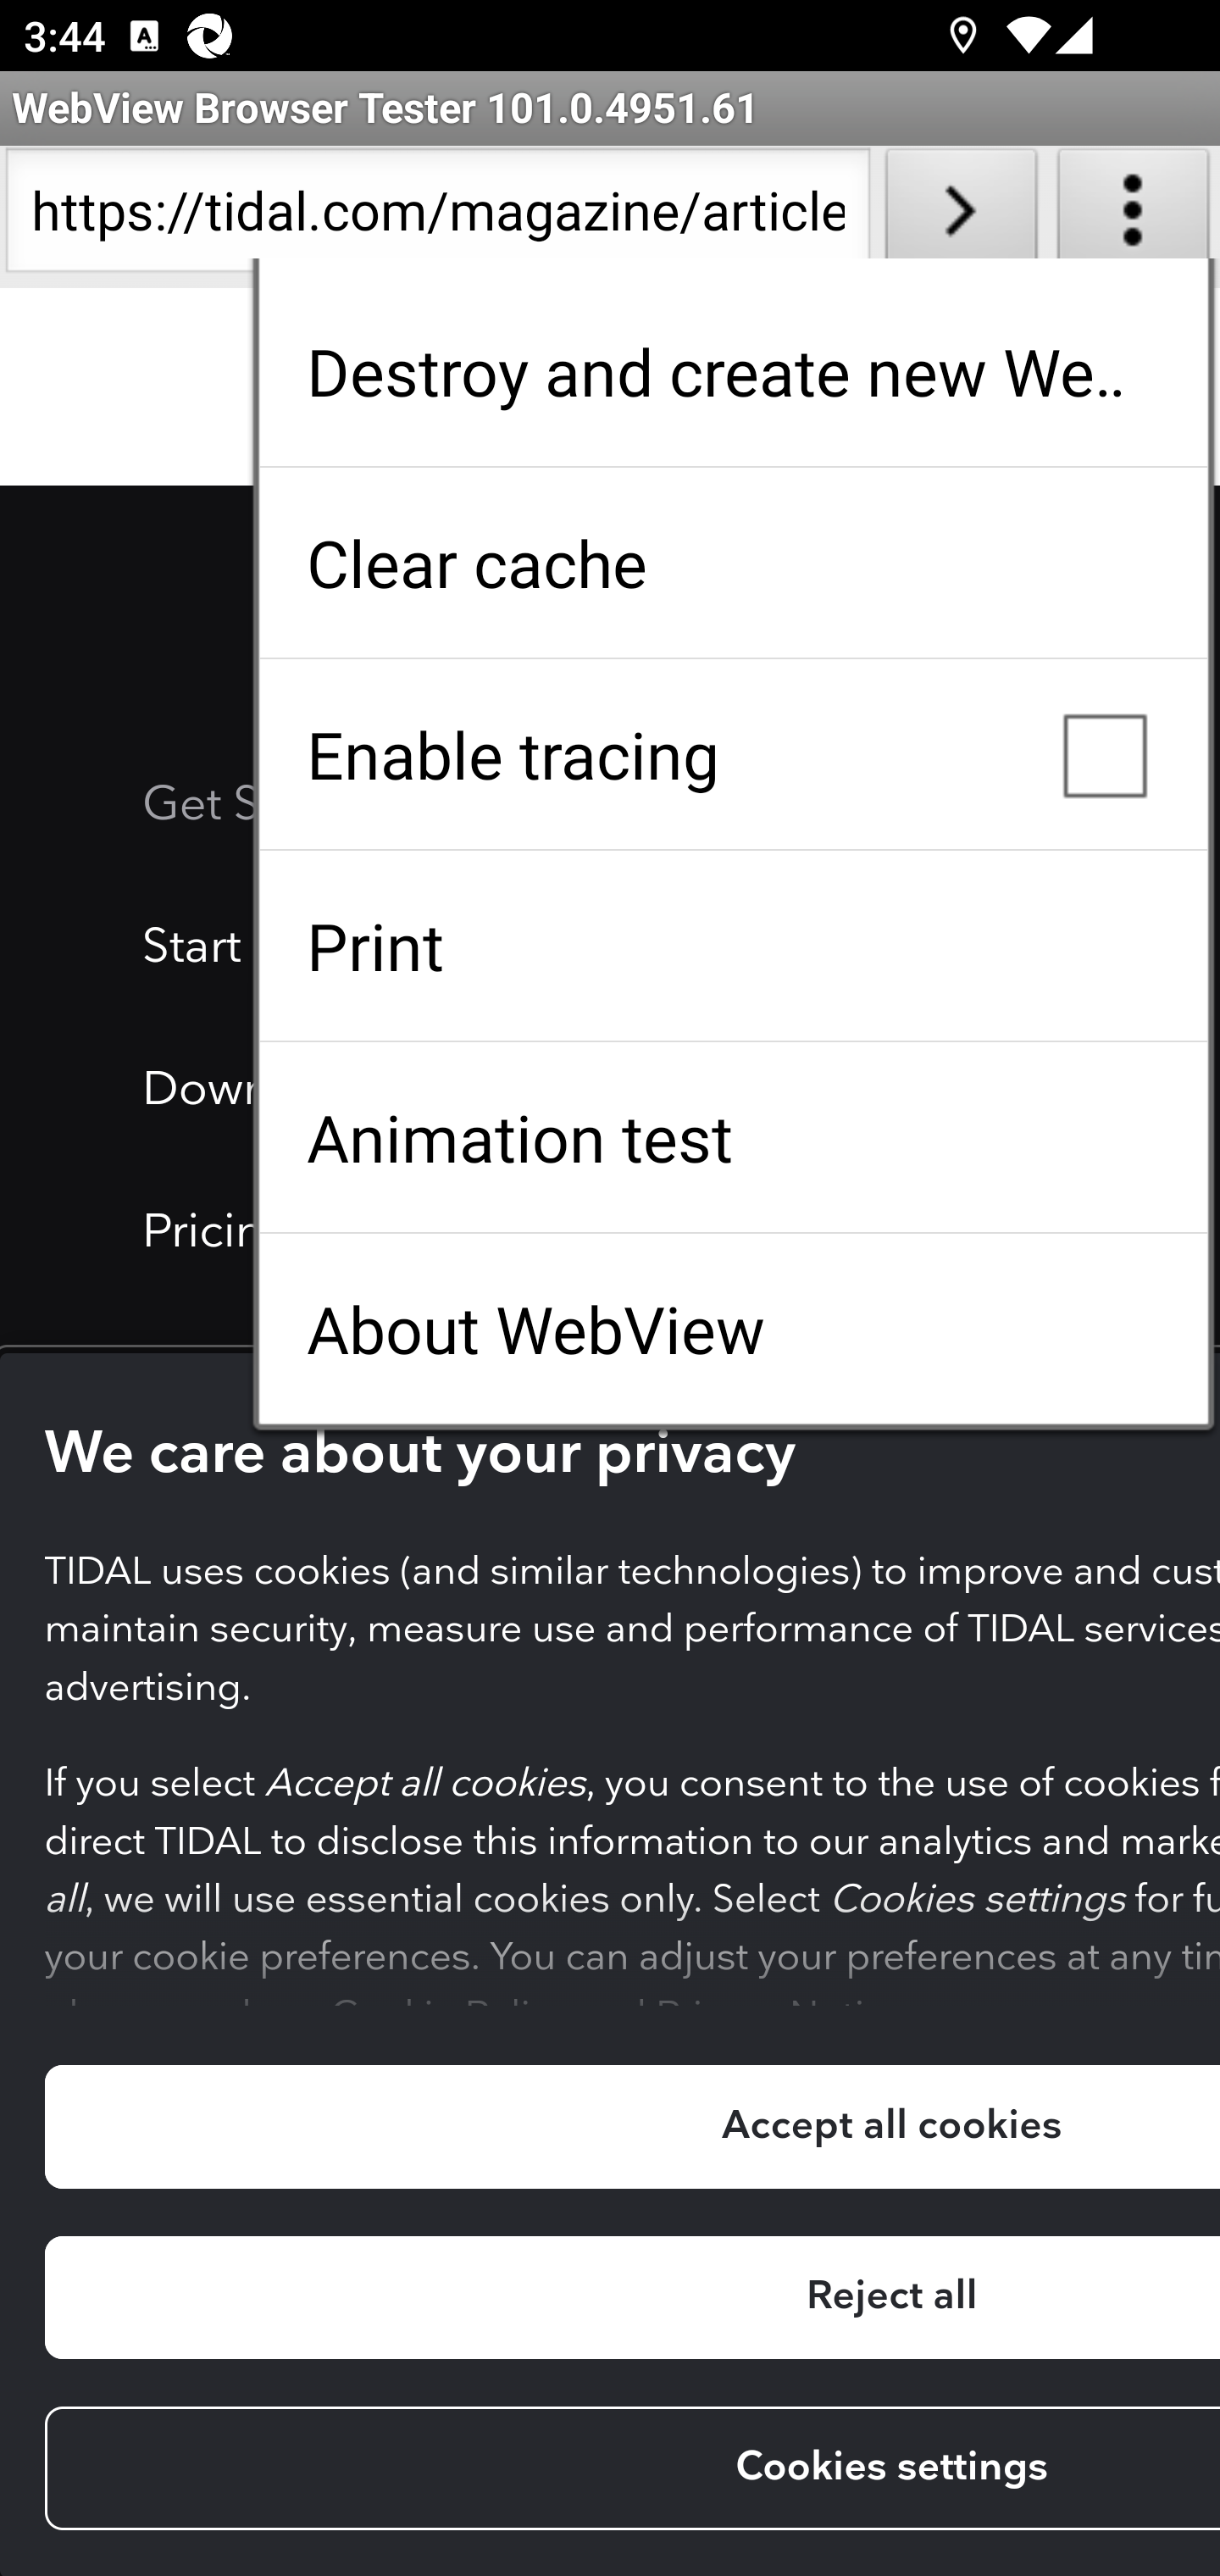  Describe the element at coordinates (733, 563) in the screenshot. I see `Clear cache` at that location.